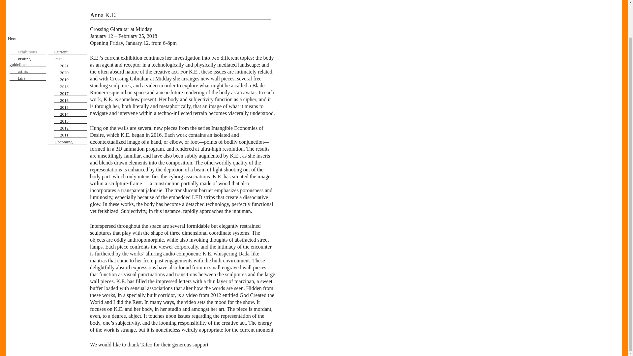  What do you see at coordinates (74, 134) in the screenshot?
I see `2011` at bounding box center [74, 134].